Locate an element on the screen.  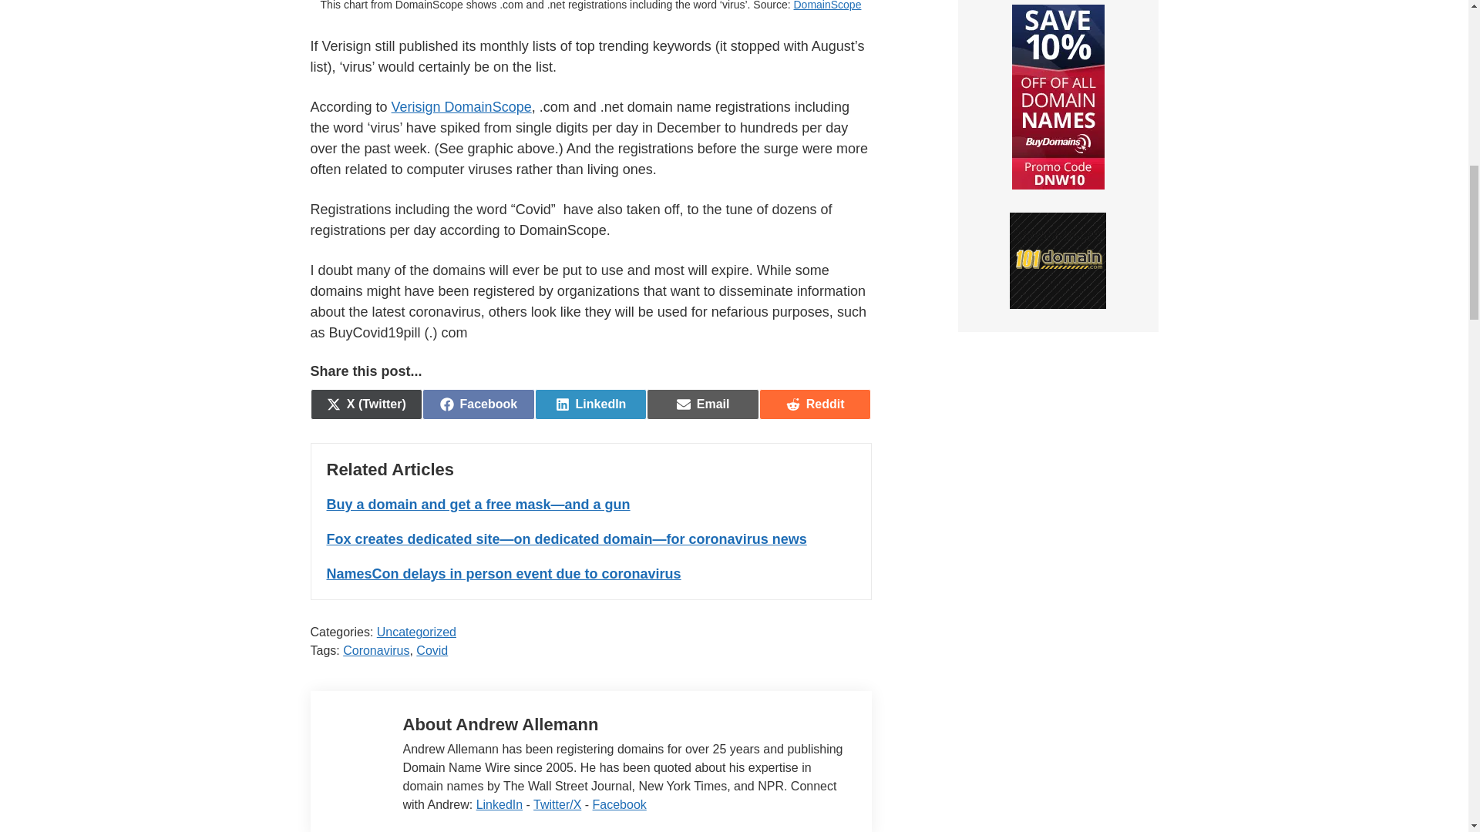
Verisign DomainScope is located at coordinates (461, 106).